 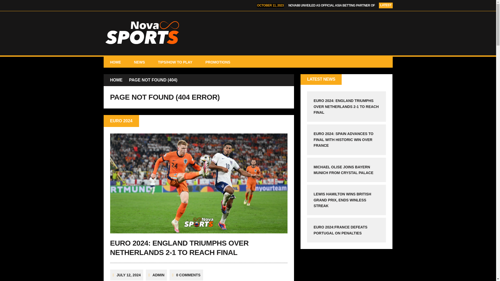 I want to click on NEWS, so click(x=139, y=62).